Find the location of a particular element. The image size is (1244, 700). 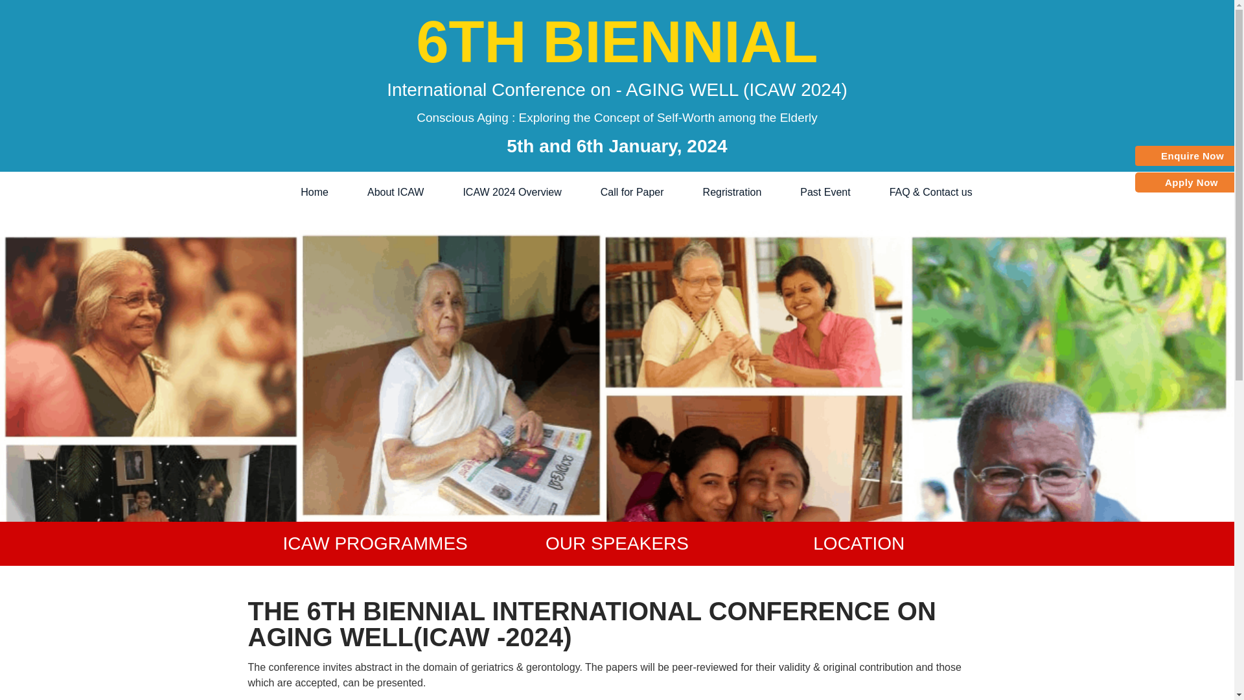

ICAW 2024 Overview is located at coordinates (492, 192).